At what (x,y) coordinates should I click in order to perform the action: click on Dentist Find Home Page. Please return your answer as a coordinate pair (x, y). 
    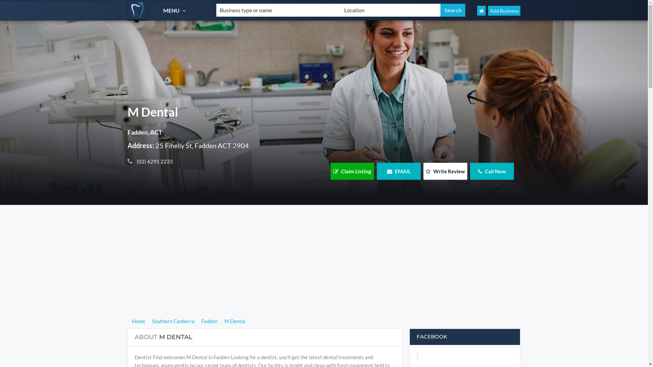
    Looking at the image, I should click on (482, 11).